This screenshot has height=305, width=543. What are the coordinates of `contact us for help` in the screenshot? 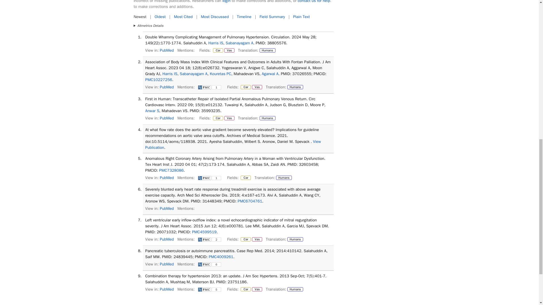 It's located at (314, 1).